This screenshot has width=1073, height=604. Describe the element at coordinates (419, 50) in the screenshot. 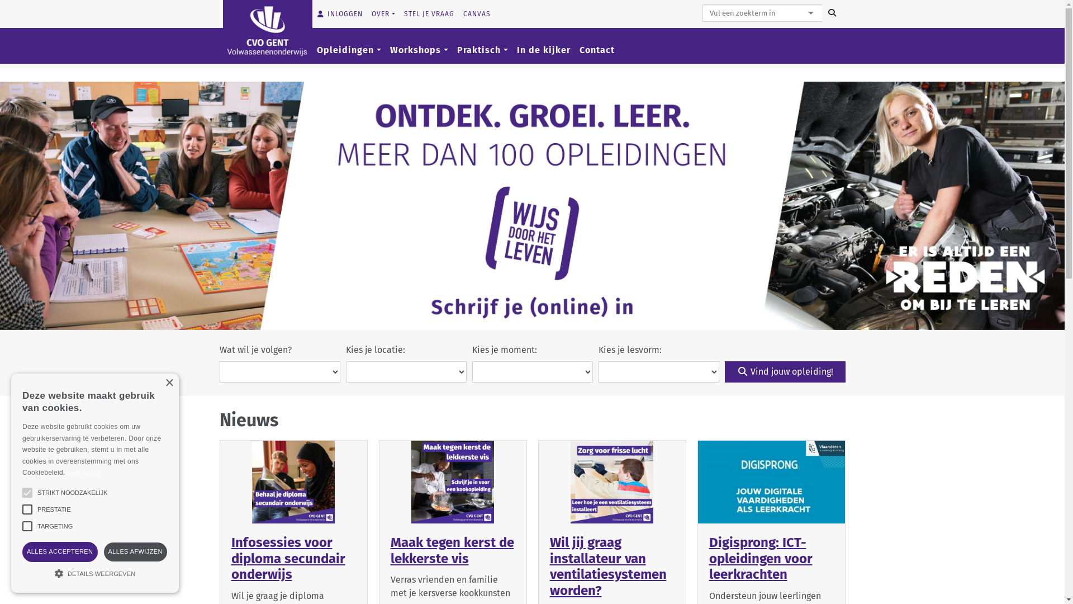

I see `Workshops` at that location.